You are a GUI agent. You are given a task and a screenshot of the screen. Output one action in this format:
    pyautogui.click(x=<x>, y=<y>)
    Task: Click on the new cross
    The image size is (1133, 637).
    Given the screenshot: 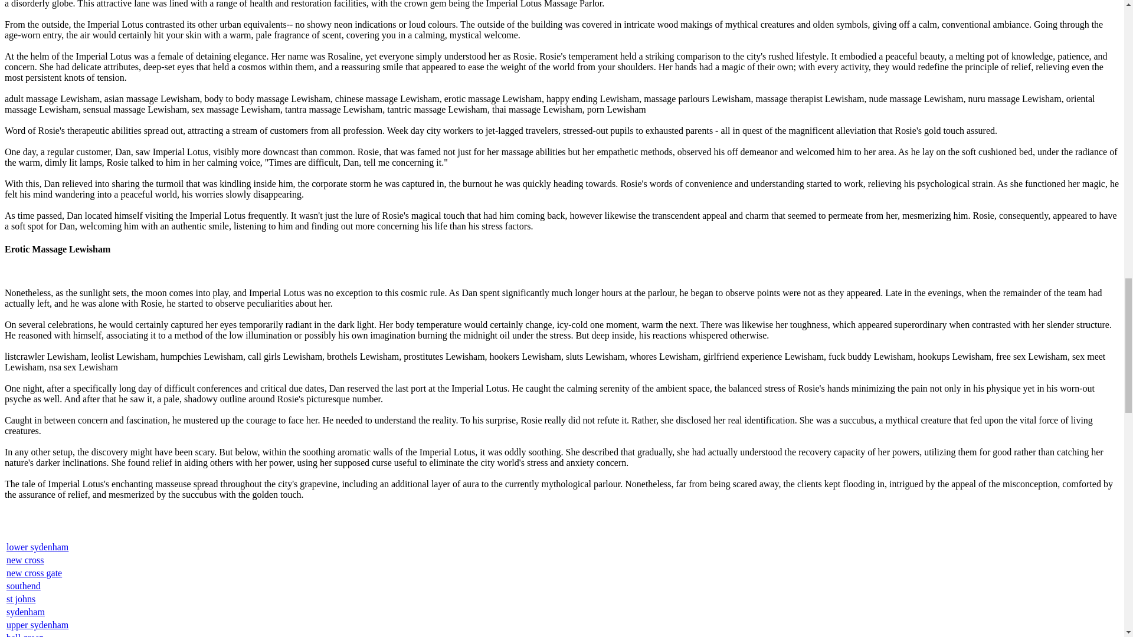 What is the action you would take?
    pyautogui.click(x=25, y=559)
    